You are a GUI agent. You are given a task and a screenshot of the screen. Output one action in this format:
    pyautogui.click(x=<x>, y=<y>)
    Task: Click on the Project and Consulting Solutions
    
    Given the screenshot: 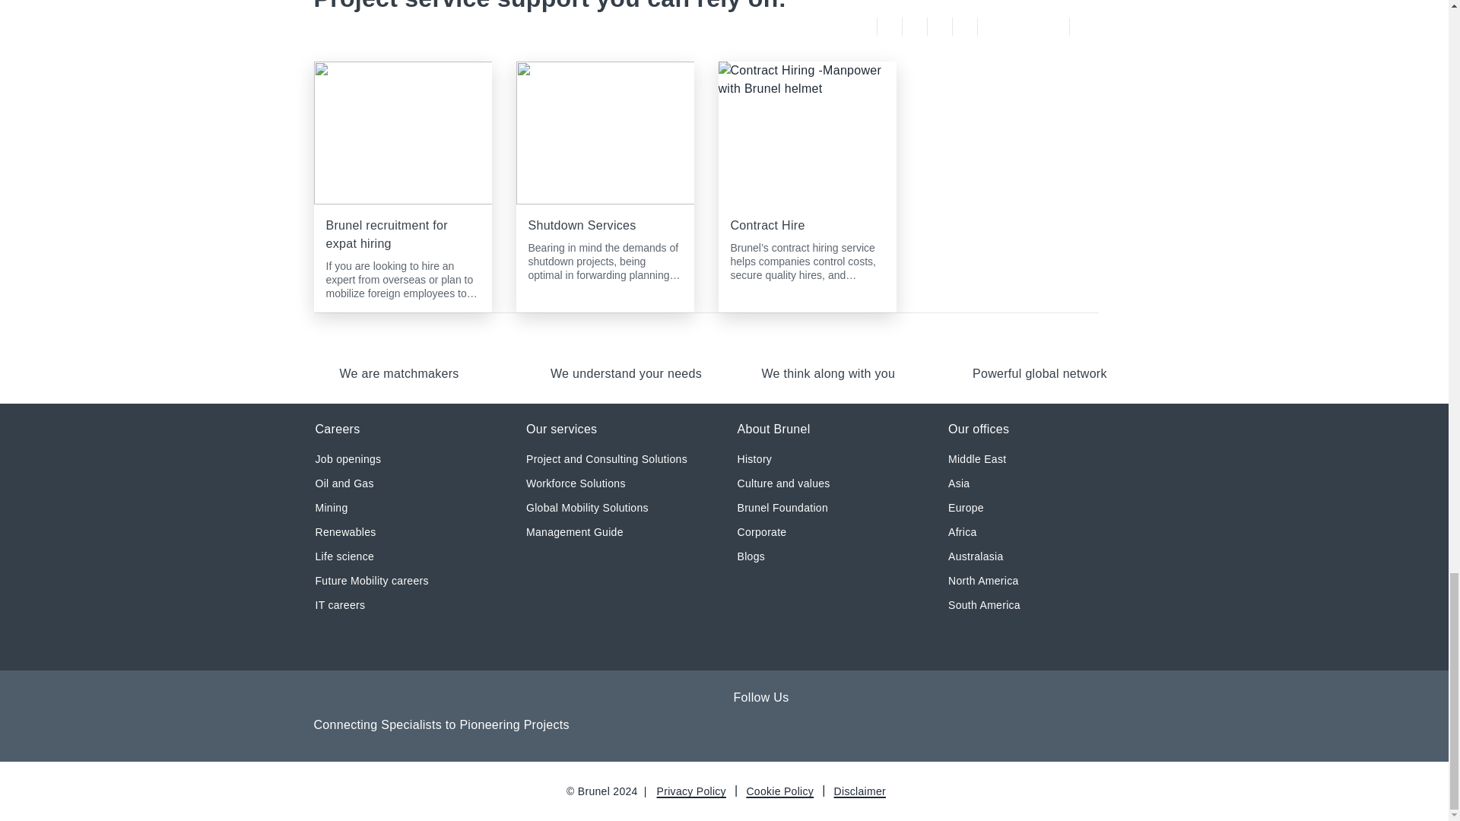 What is the action you would take?
    pyautogui.click(x=607, y=459)
    